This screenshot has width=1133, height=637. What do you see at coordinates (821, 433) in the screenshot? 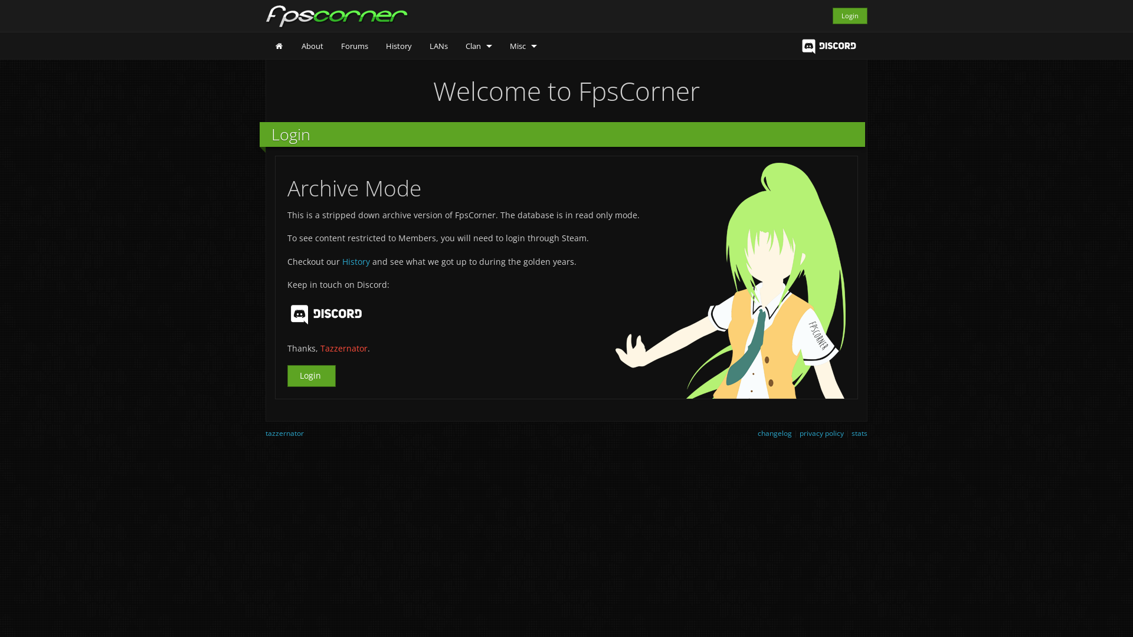
I see `privacy policy` at bounding box center [821, 433].